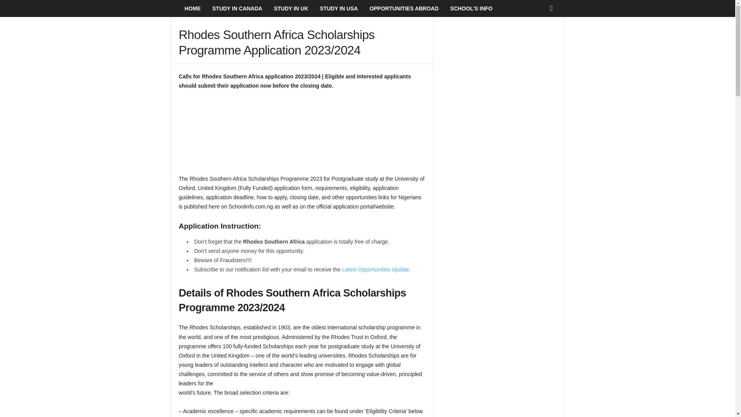 The height and width of the screenshot is (417, 741). I want to click on STUDY IN USA, so click(339, 8).